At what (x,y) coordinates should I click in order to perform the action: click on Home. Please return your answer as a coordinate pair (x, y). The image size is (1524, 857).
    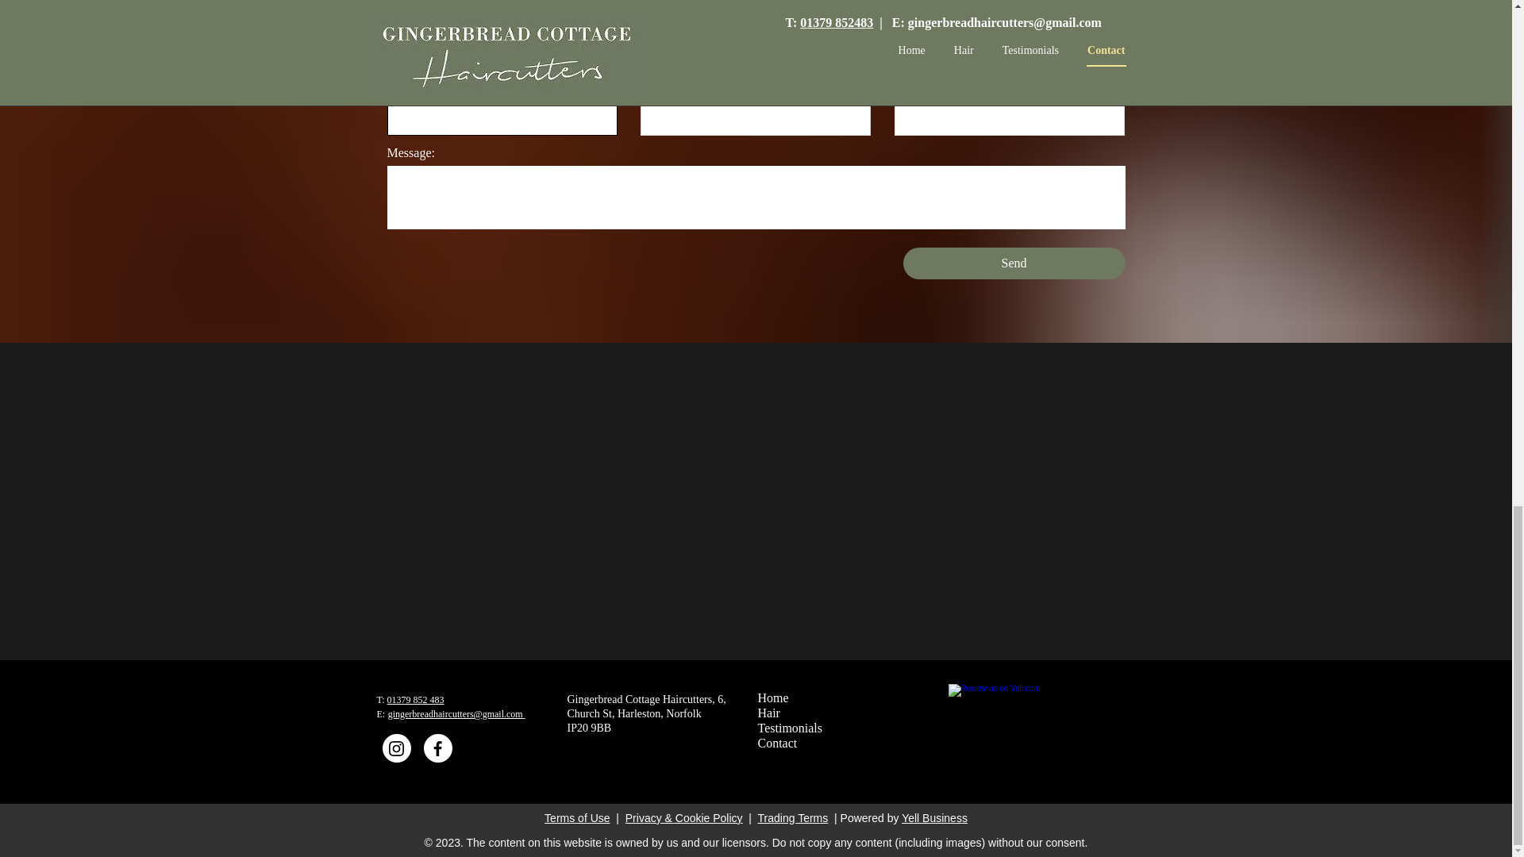
    Looking at the image, I should click on (772, 698).